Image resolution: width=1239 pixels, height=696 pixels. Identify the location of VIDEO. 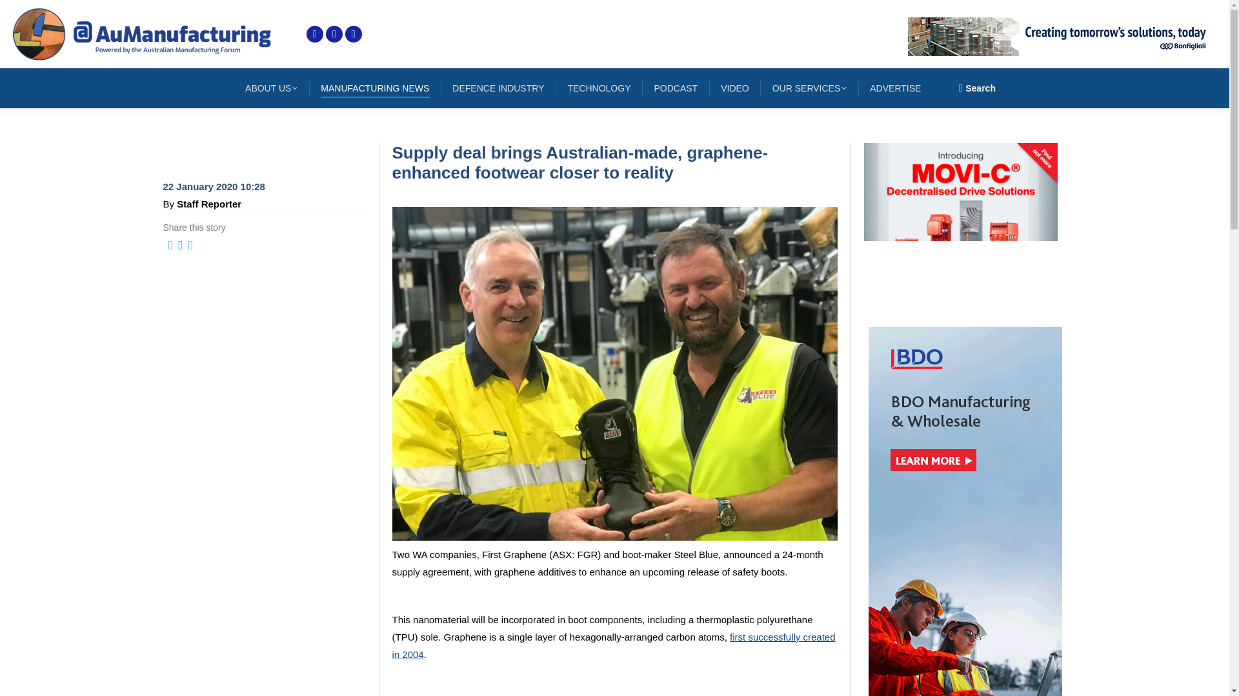
(735, 88).